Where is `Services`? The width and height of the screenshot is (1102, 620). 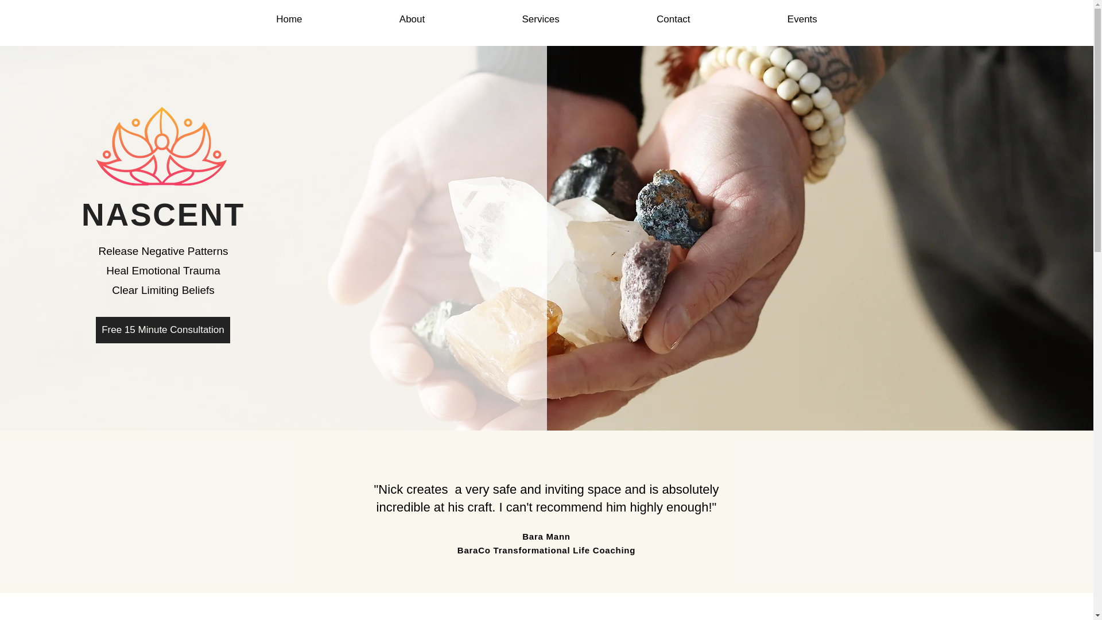
Services is located at coordinates (541, 20).